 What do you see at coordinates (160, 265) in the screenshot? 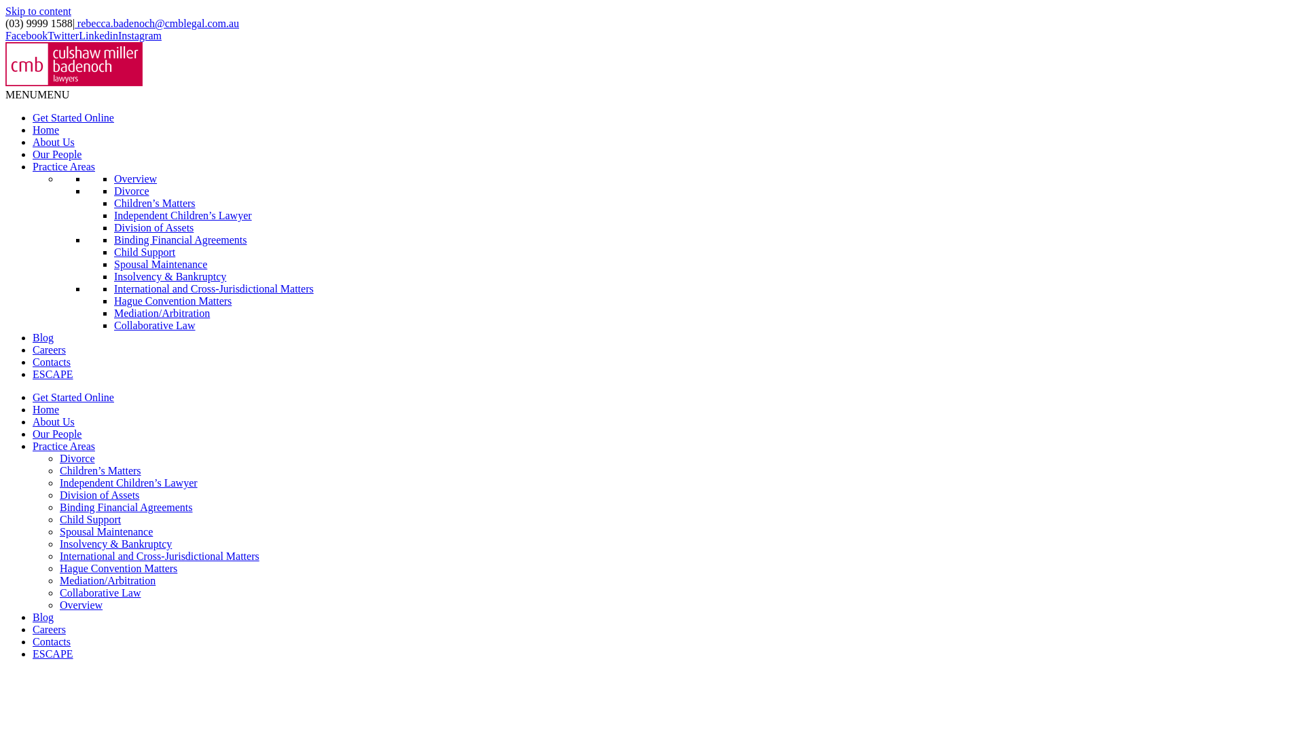
I see `Spousal Maintenance` at bounding box center [160, 265].